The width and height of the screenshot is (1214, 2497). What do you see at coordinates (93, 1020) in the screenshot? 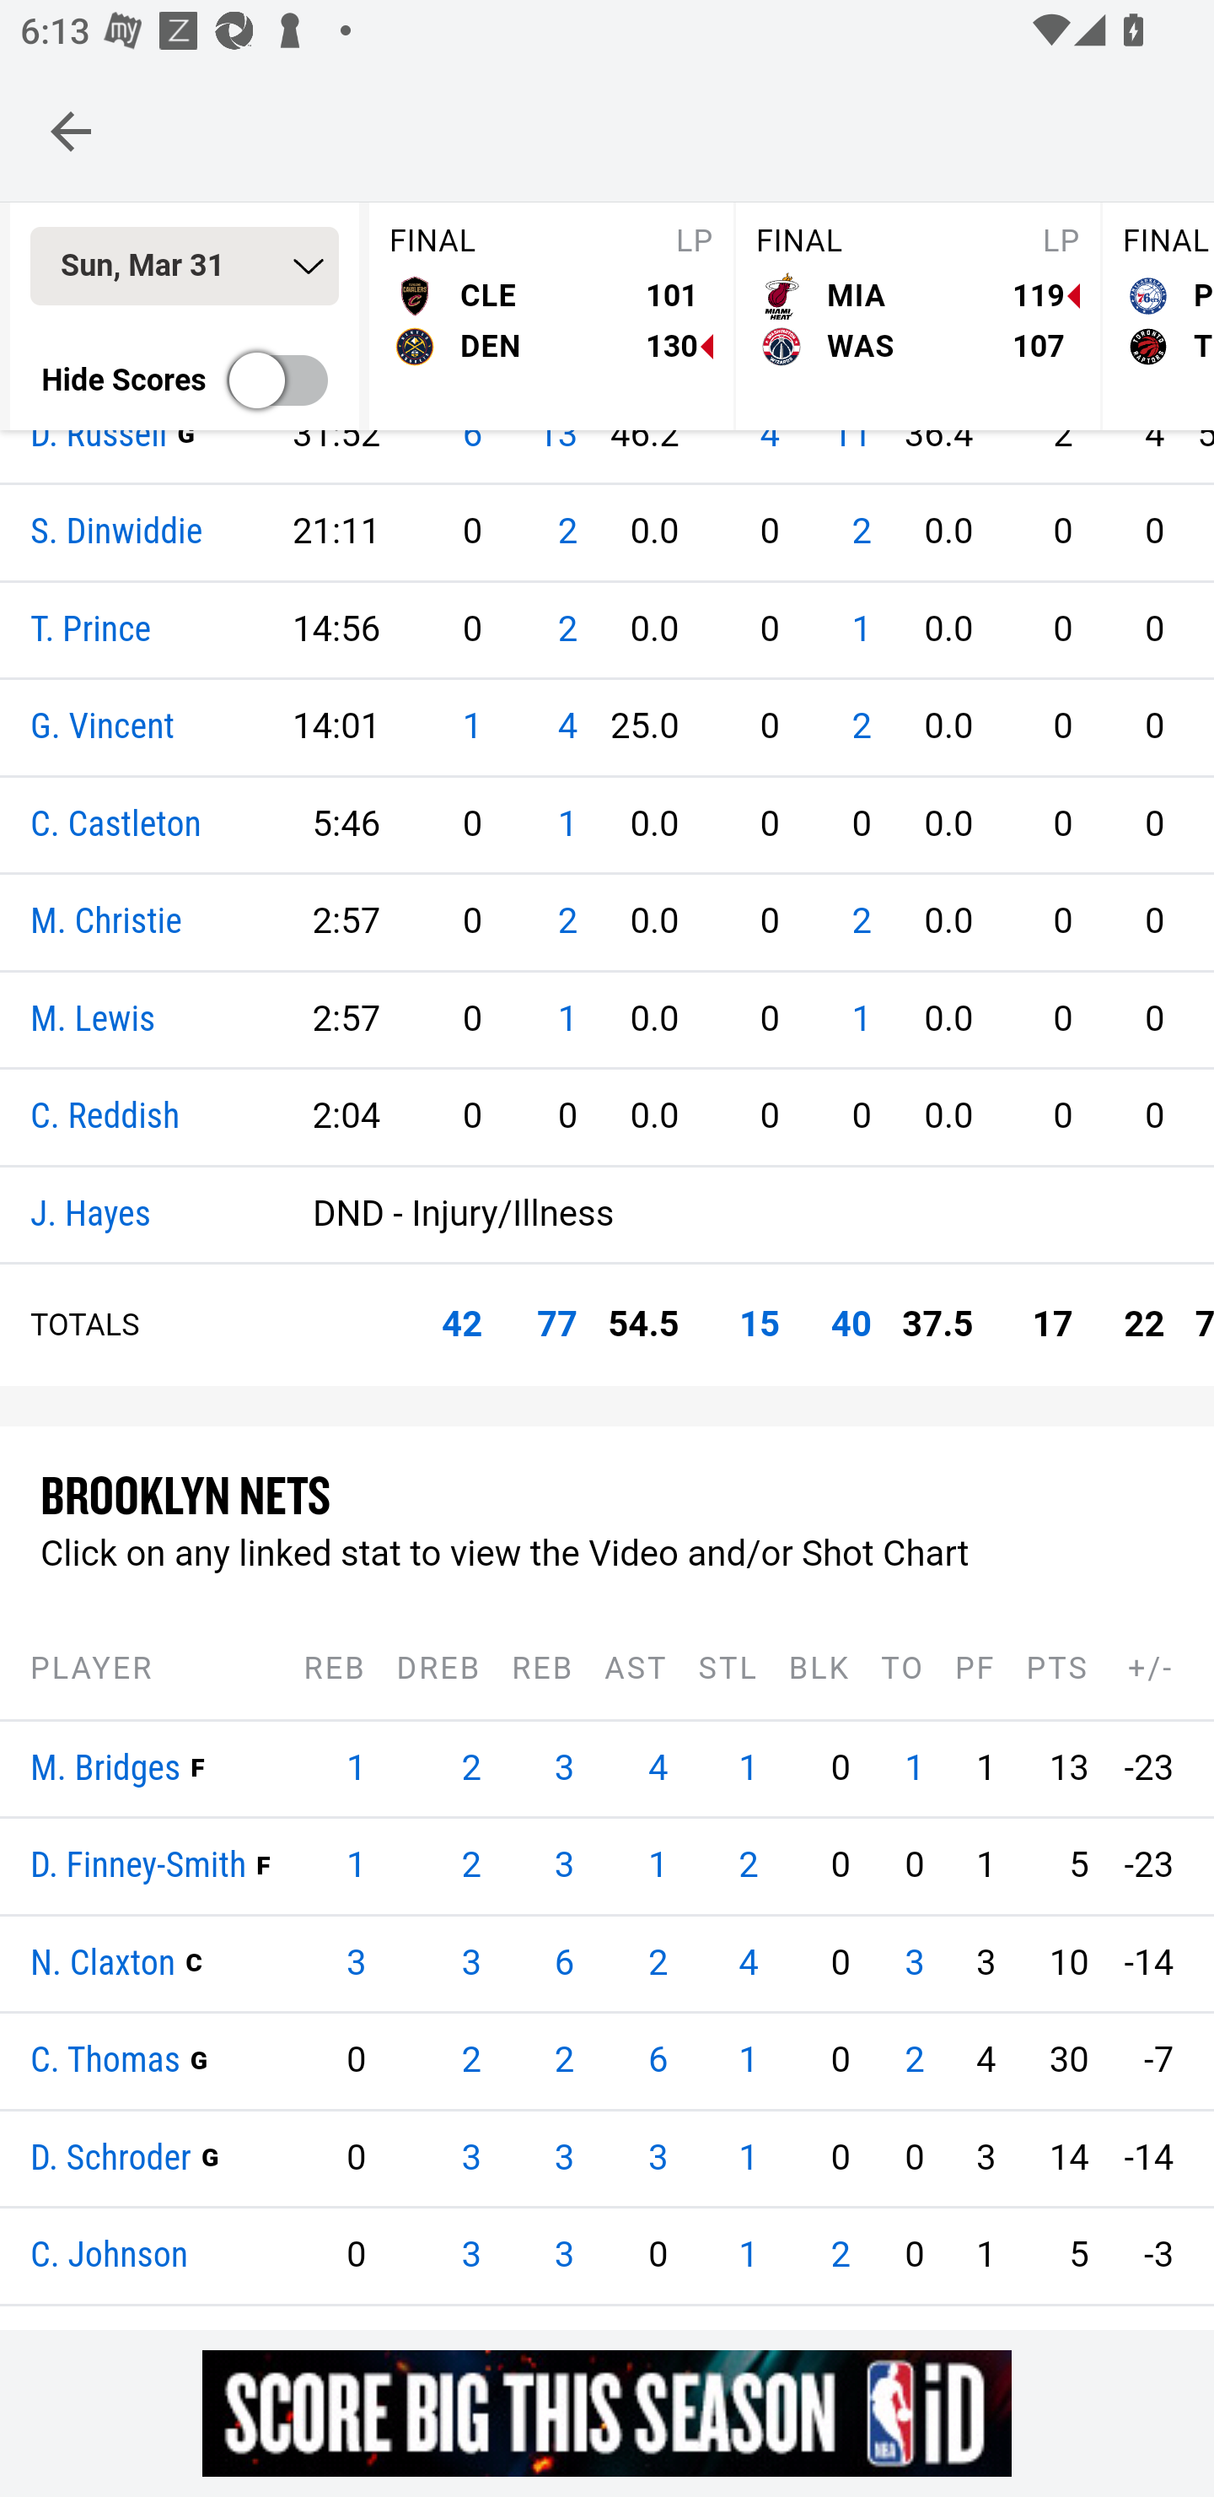
I see `M. Lewis M .  Lewis` at bounding box center [93, 1020].